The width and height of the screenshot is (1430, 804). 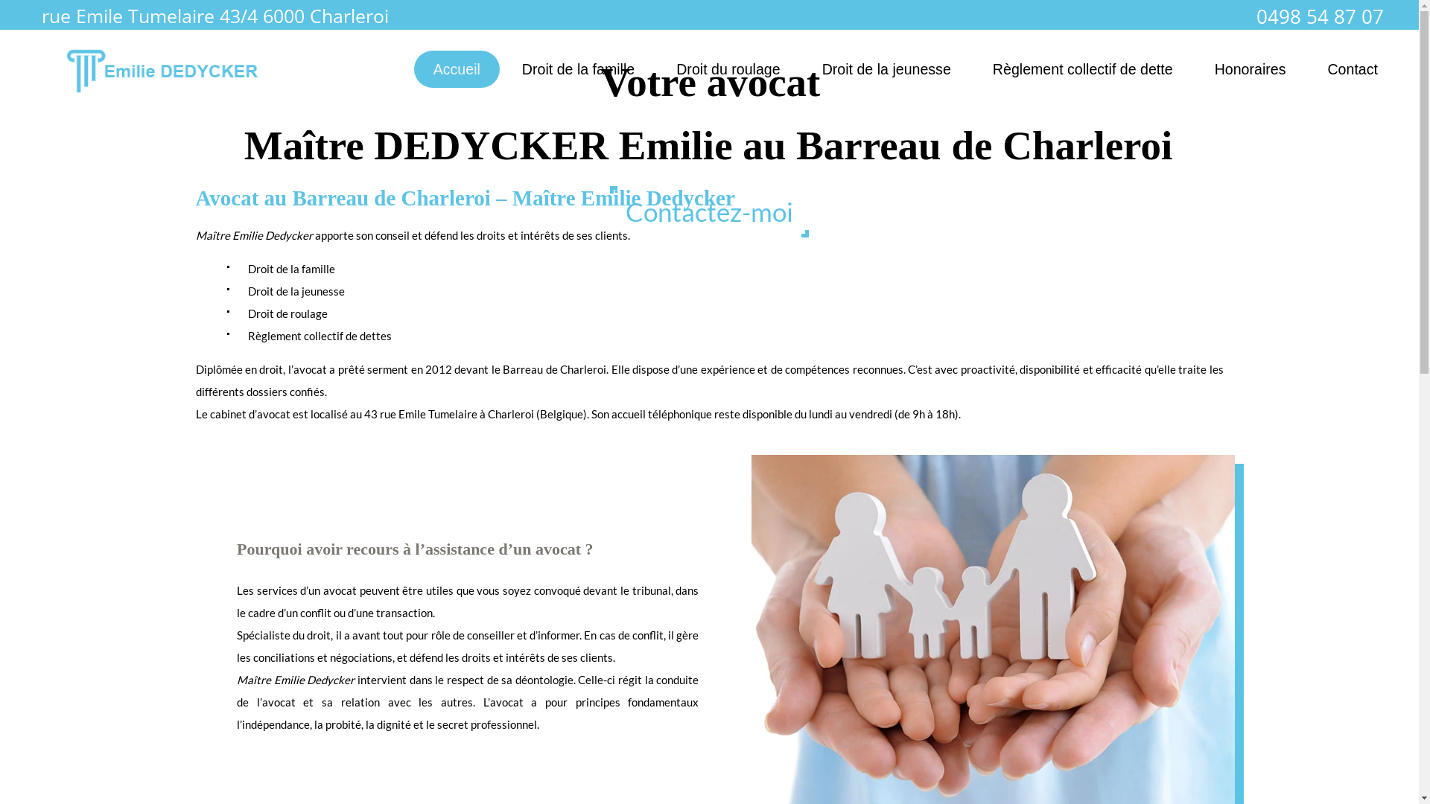 I want to click on 0498 54 87 07, so click(x=1320, y=14).